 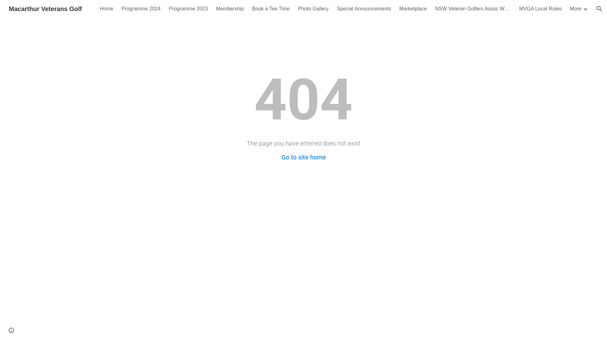 What do you see at coordinates (188, 9) in the screenshot?
I see `Programme 2023` at bounding box center [188, 9].